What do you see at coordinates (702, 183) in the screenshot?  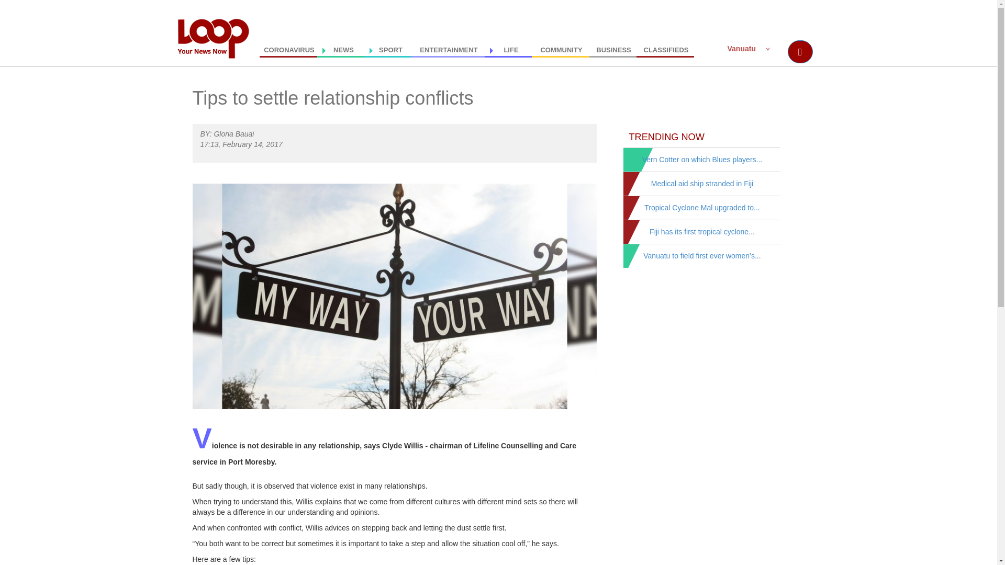 I see `Medical aid ship stranded in Fiji` at bounding box center [702, 183].